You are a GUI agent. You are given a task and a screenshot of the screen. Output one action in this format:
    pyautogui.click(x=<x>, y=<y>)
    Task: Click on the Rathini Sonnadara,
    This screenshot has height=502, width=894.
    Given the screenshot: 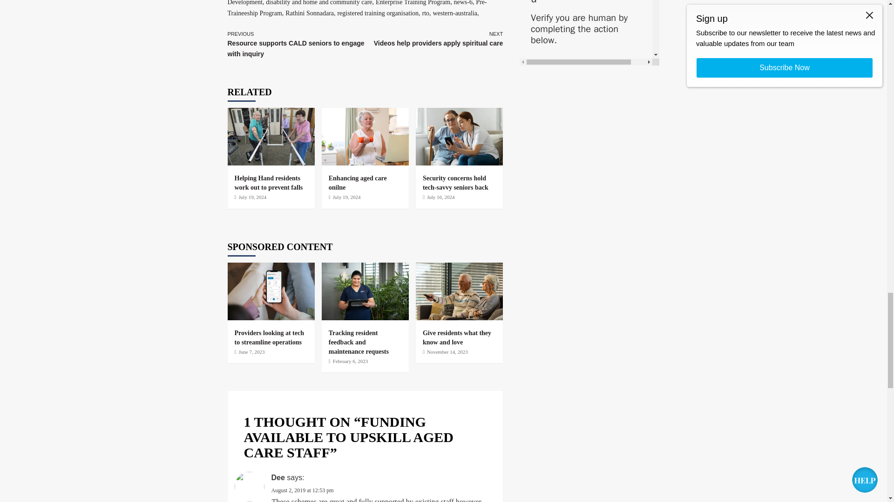 What is the action you would take?
    pyautogui.click(x=310, y=13)
    